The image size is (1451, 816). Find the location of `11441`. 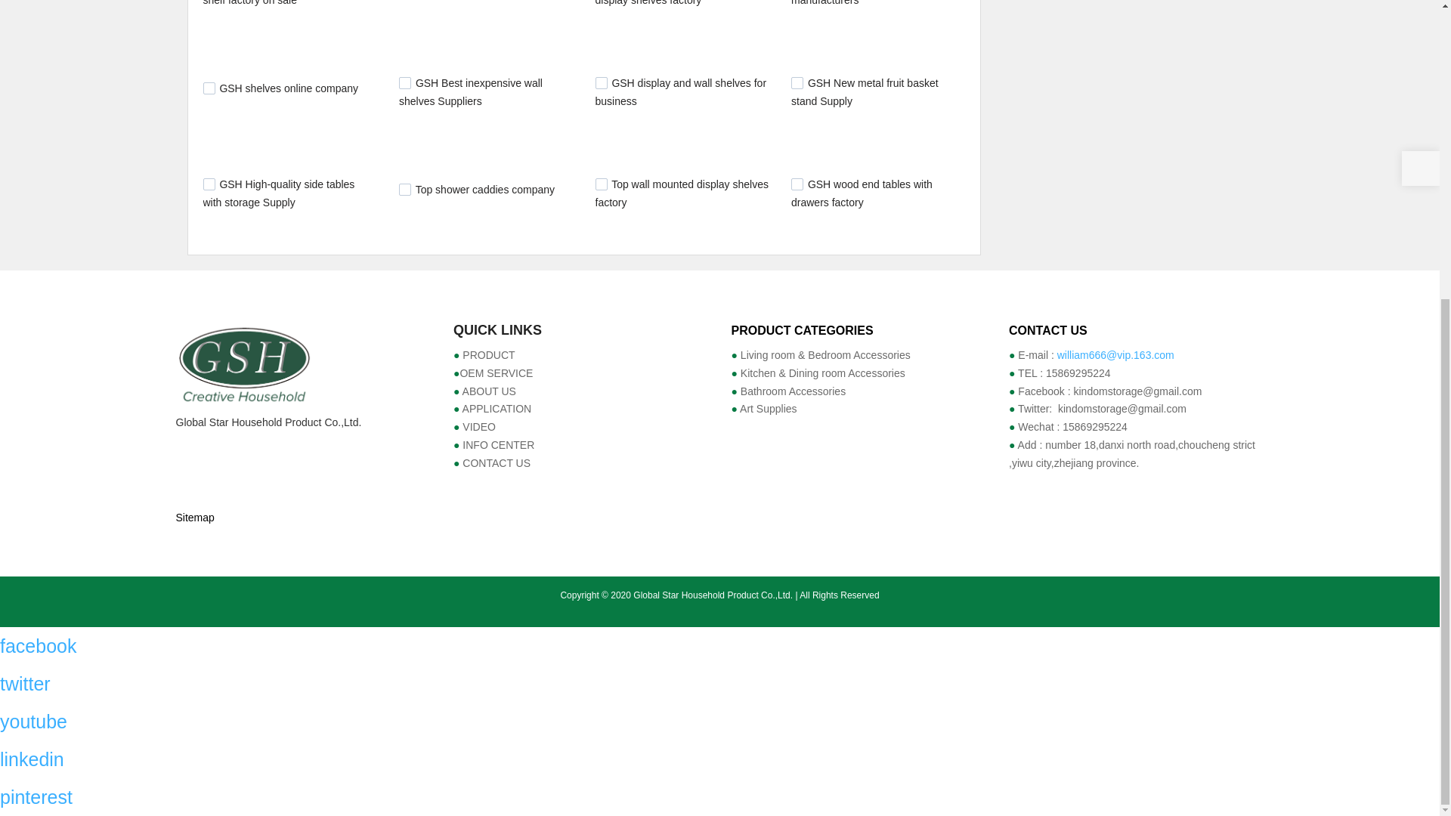

11441 is located at coordinates (602, 82).